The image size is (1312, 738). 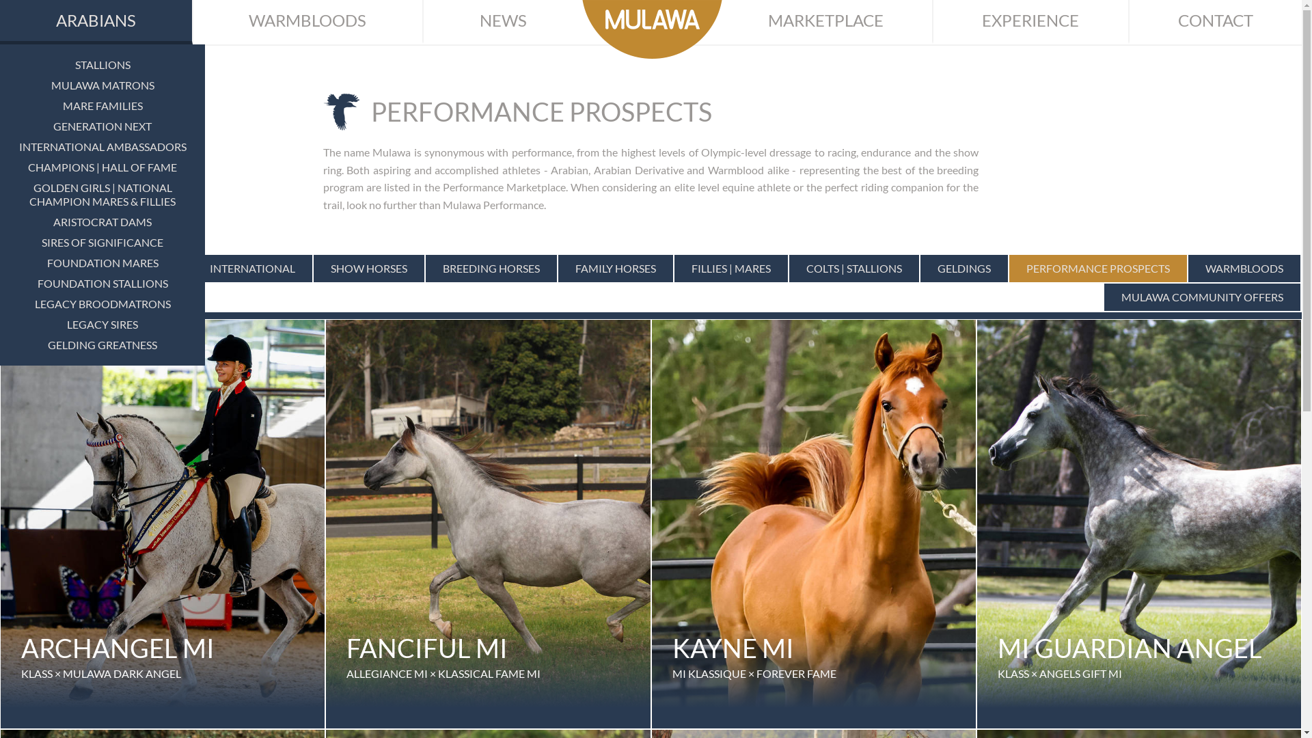 What do you see at coordinates (102, 263) in the screenshot?
I see `FOUNDATION MARES` at bounding box center [102, 263].